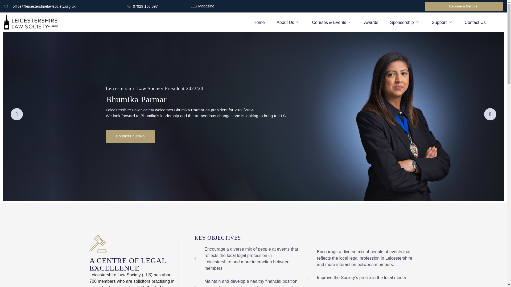 The height and width of the screenshot is (287, 511). Describe the element at coordinates (464, 6) in the screenshot. I see `Become a Member` at that location.